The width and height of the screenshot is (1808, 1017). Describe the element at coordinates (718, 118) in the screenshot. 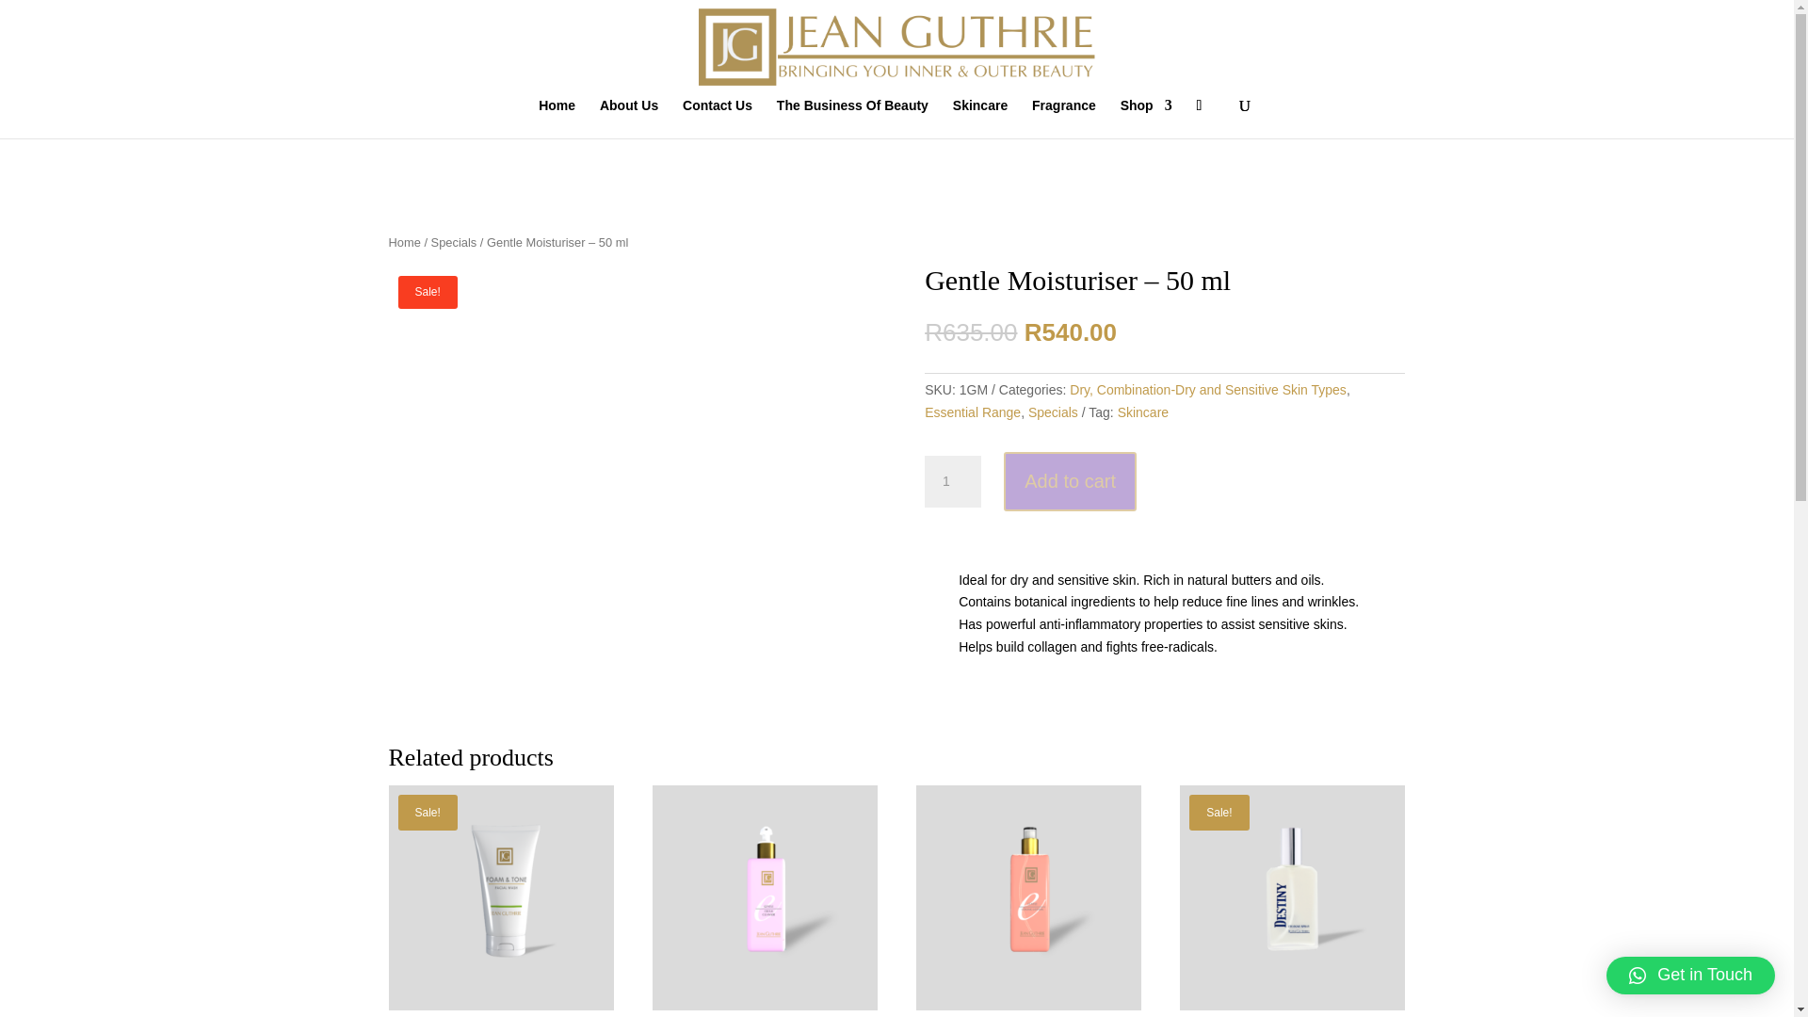

I see `Contact Us` at that location.